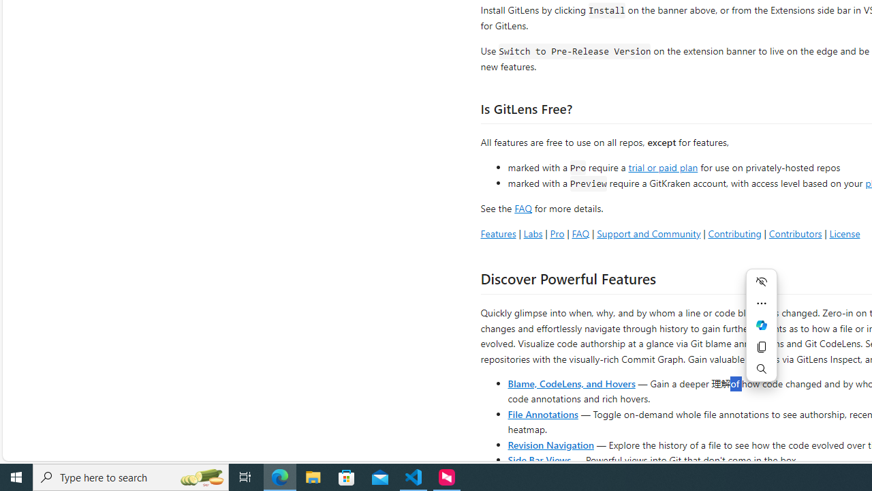 The image size is (872, 491). Describe the element at coordinates (580, 233) in the screenshot. I see `FAQ` at that location.